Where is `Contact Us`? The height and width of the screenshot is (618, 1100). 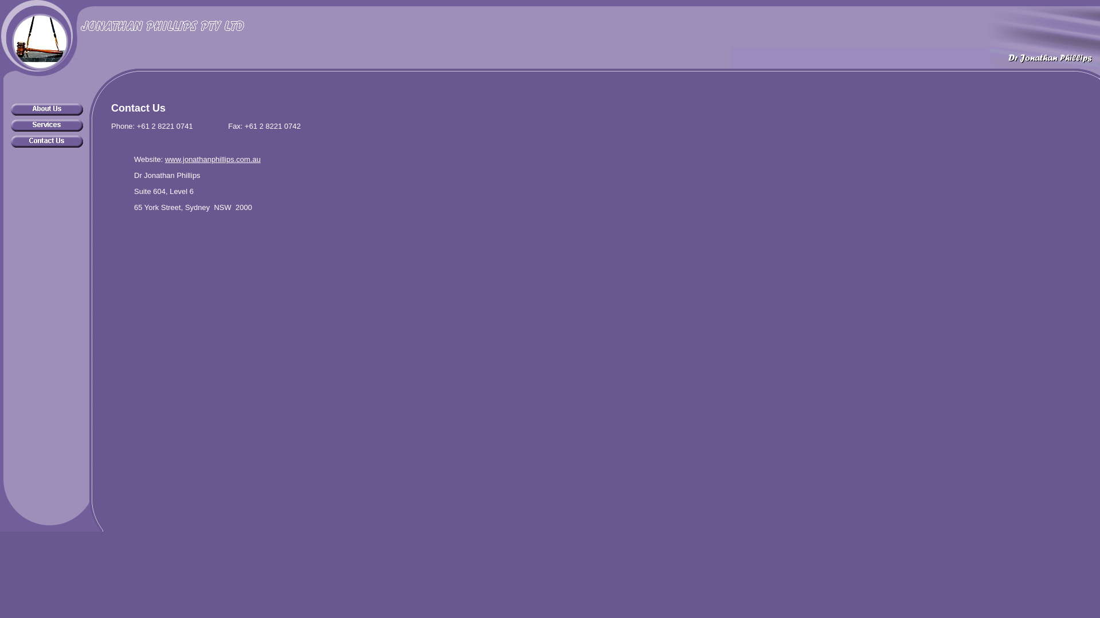 Contact Us is located at coordinates (47, 142).